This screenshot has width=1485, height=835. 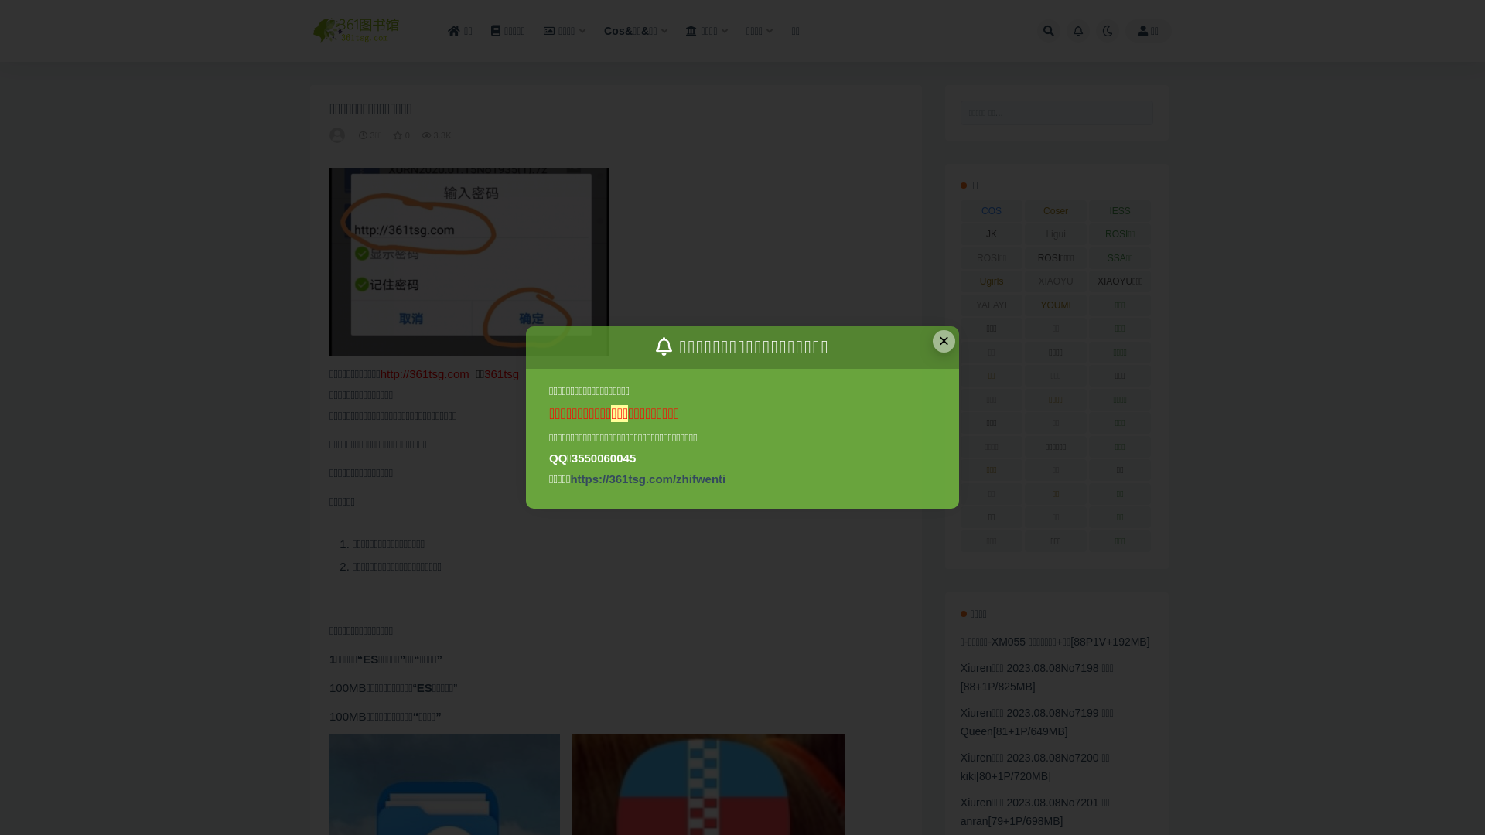 What do you see at coordinates (1057, 281) in the screenshot?
I see `XIAOYU` at bounding box center [1057, 281].